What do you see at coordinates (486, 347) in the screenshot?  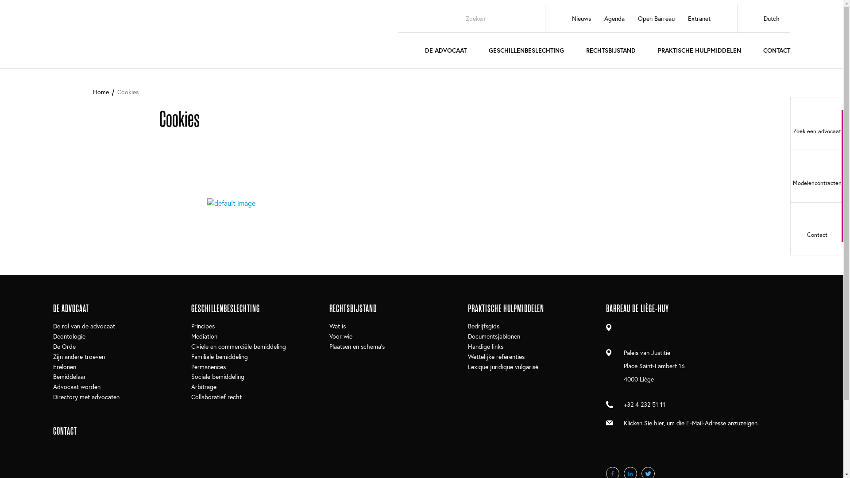 I see `Handige links` at bounding box center [486, 347].